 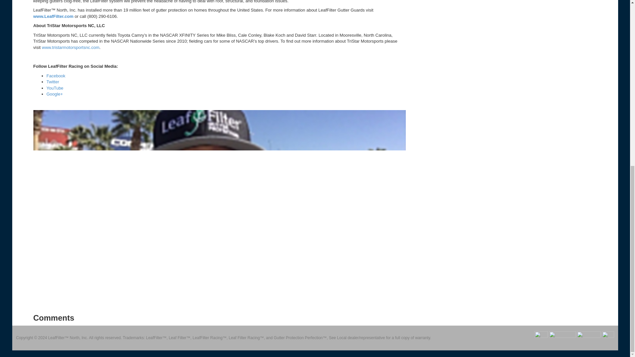 What do you see at coordinates (55, 94) in the screenshot?
I see `LeafFilter Racing Google Plus` at bounding box center [55, 94].